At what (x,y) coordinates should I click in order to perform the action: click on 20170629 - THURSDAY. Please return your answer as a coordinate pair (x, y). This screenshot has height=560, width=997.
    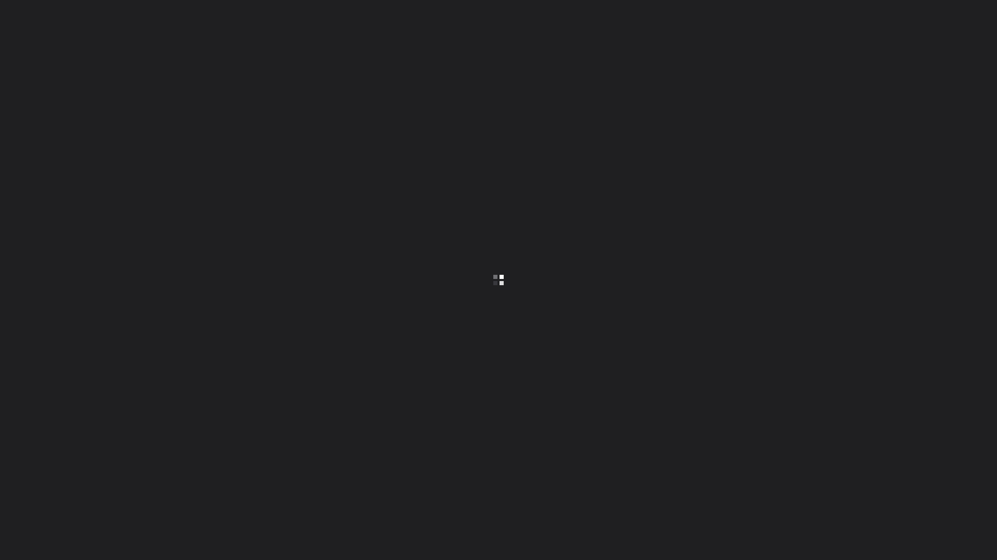
    Looking at the image, I should click on (204, 132).